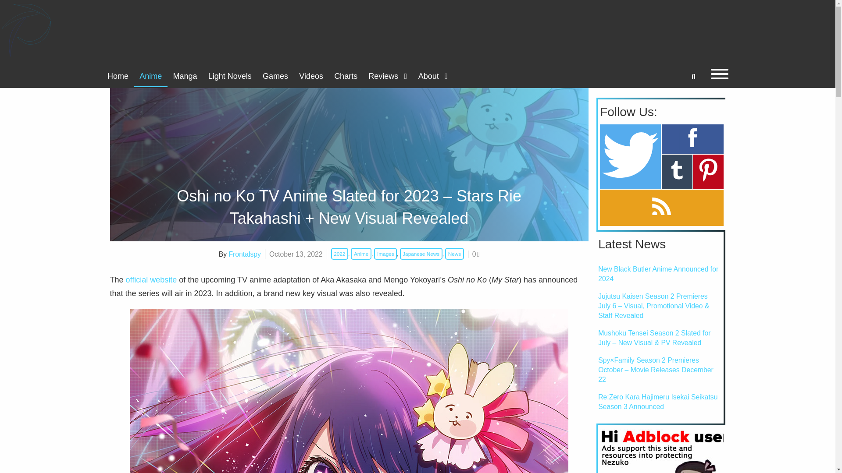 This screenshot has height=473, width=842. What do you see at coordinates (185, 76) in the screenshot?
I see `Manga` at bounding box center [185, 76].